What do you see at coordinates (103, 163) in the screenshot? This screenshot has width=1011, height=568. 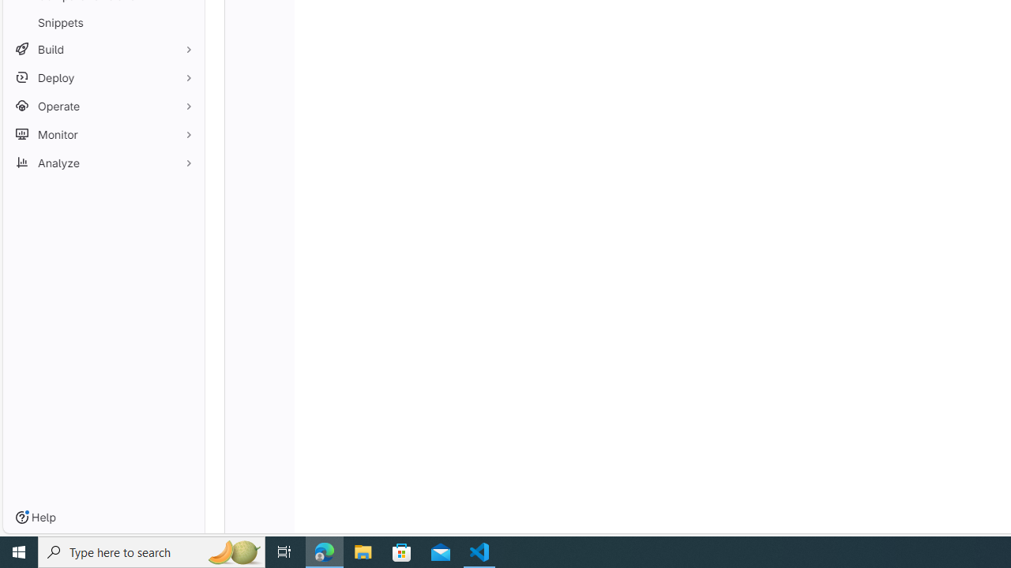 I see `Analyze` at bounding box center [103, 163].